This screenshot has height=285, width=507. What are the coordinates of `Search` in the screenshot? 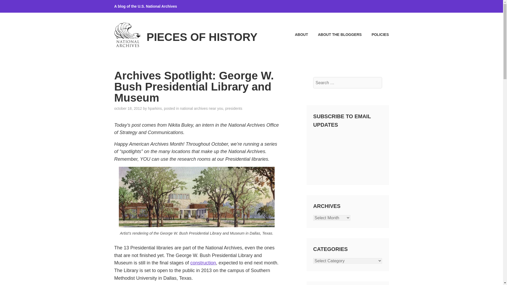 It's located at (17, 6).